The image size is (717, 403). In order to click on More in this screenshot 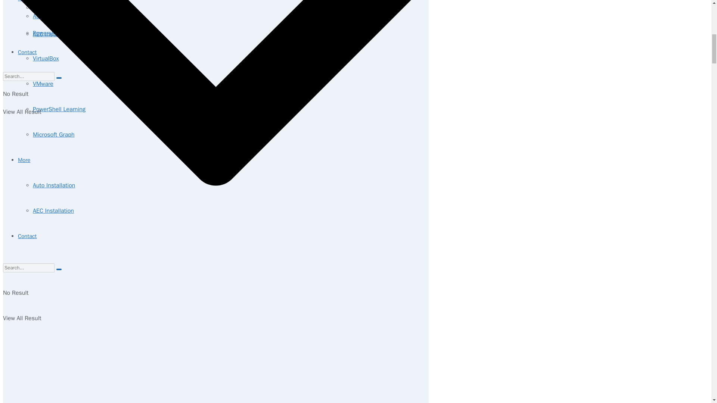, I will do `click(24, 160)`.